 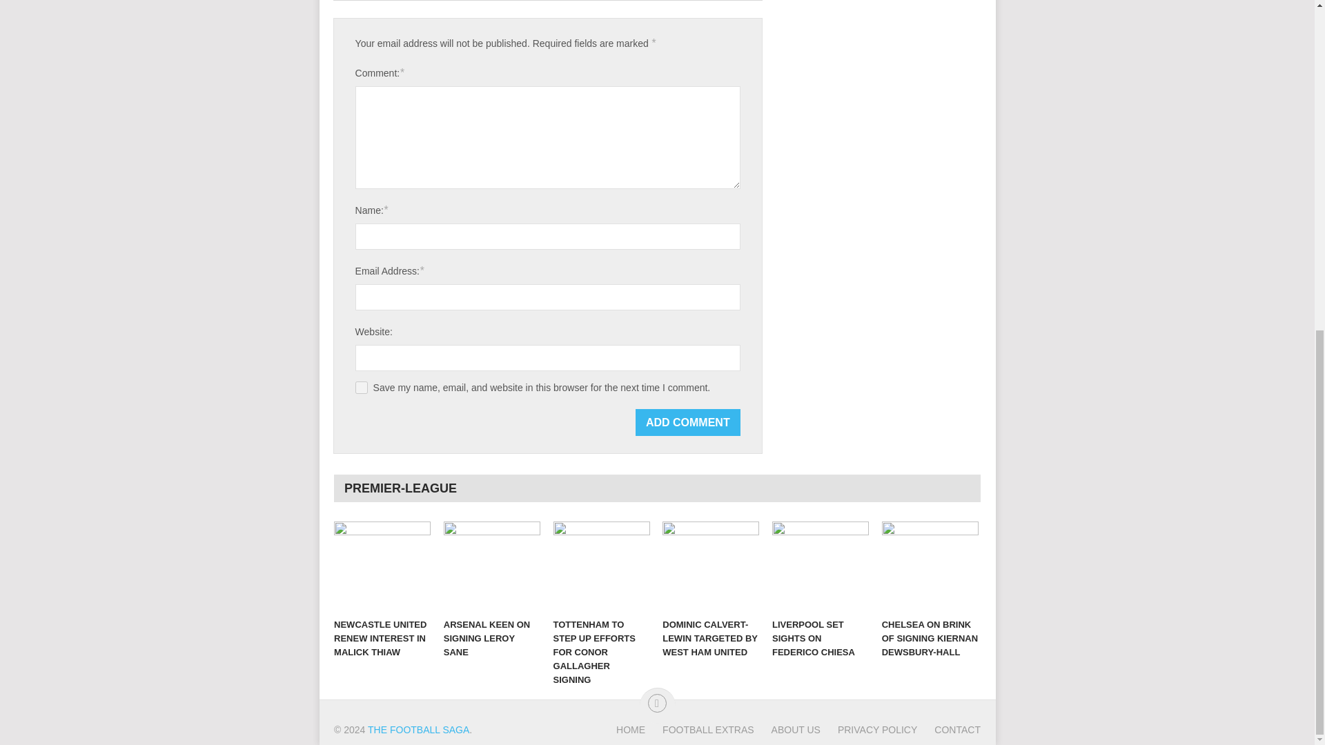 What do you see at coordinates (492, 566) in the screenshot?
I see `Arsenal keen on signing Leroy Sane` at bounding box center [492, 566].